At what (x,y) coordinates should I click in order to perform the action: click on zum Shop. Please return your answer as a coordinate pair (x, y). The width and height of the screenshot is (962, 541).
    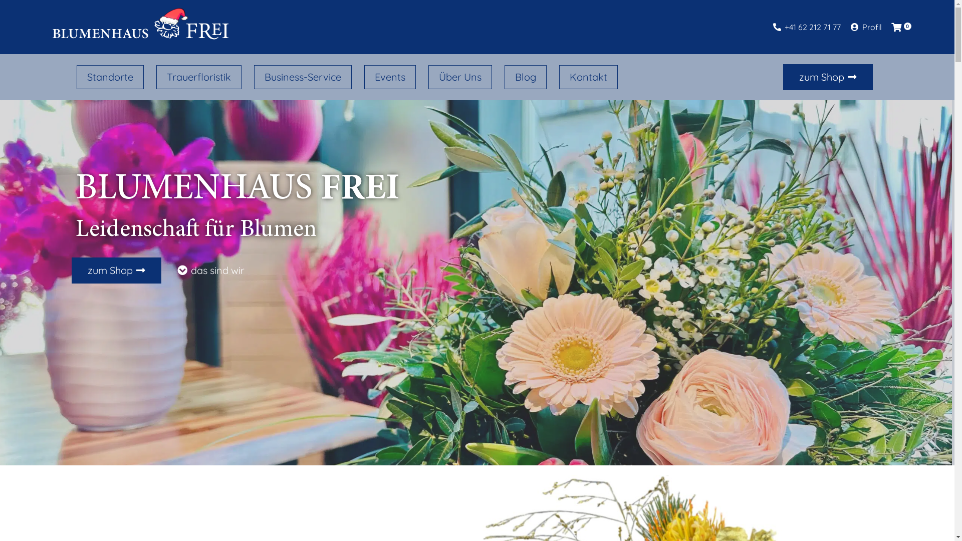
    Looking at the image, I should click on (828, 77).